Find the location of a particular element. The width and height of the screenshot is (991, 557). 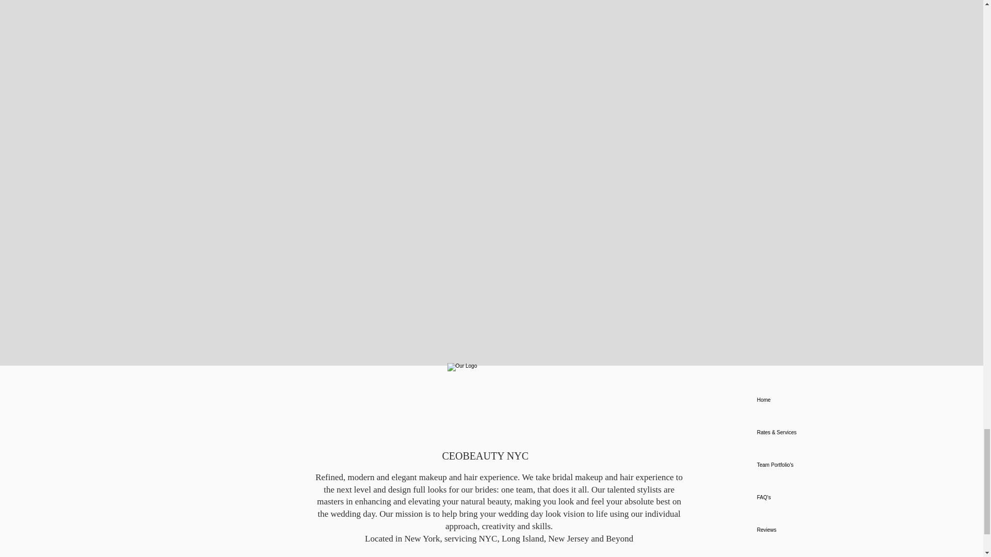

Home is located at coordinates (793, 400).